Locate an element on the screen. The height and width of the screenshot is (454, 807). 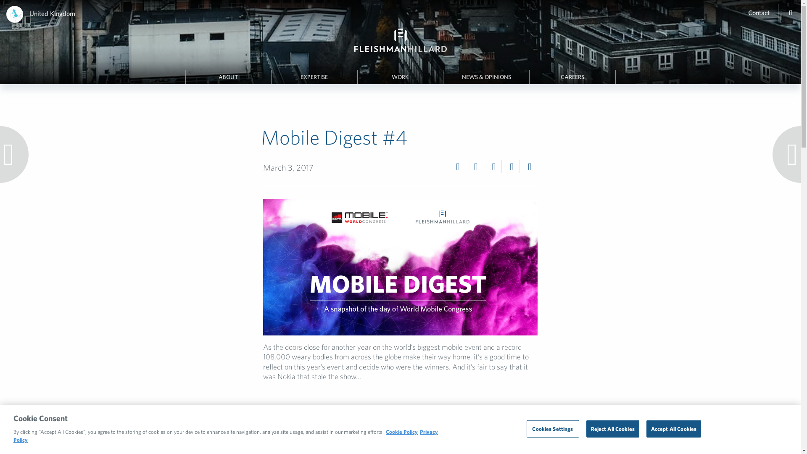
EXPERTISE is located at coordinates (314, 77).